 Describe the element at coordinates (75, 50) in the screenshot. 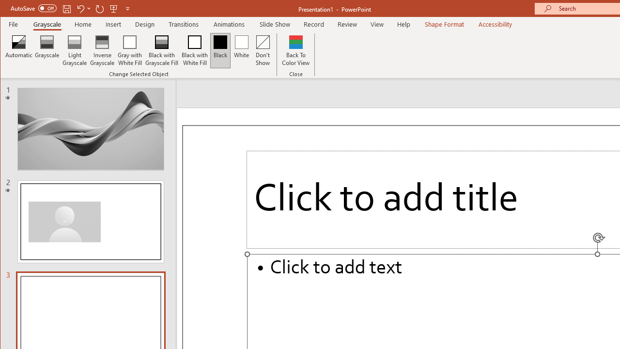

I see `Light Grayscale` at that location.